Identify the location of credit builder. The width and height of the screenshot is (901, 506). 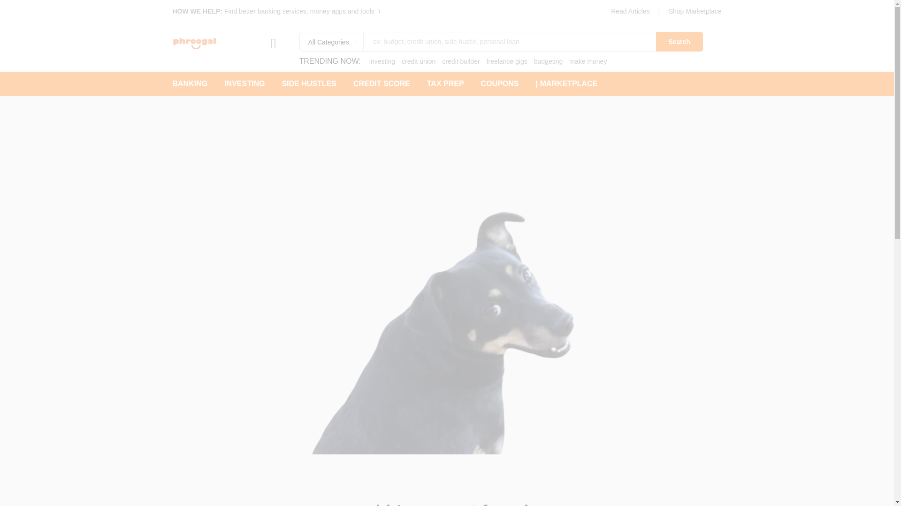
(461, 61).